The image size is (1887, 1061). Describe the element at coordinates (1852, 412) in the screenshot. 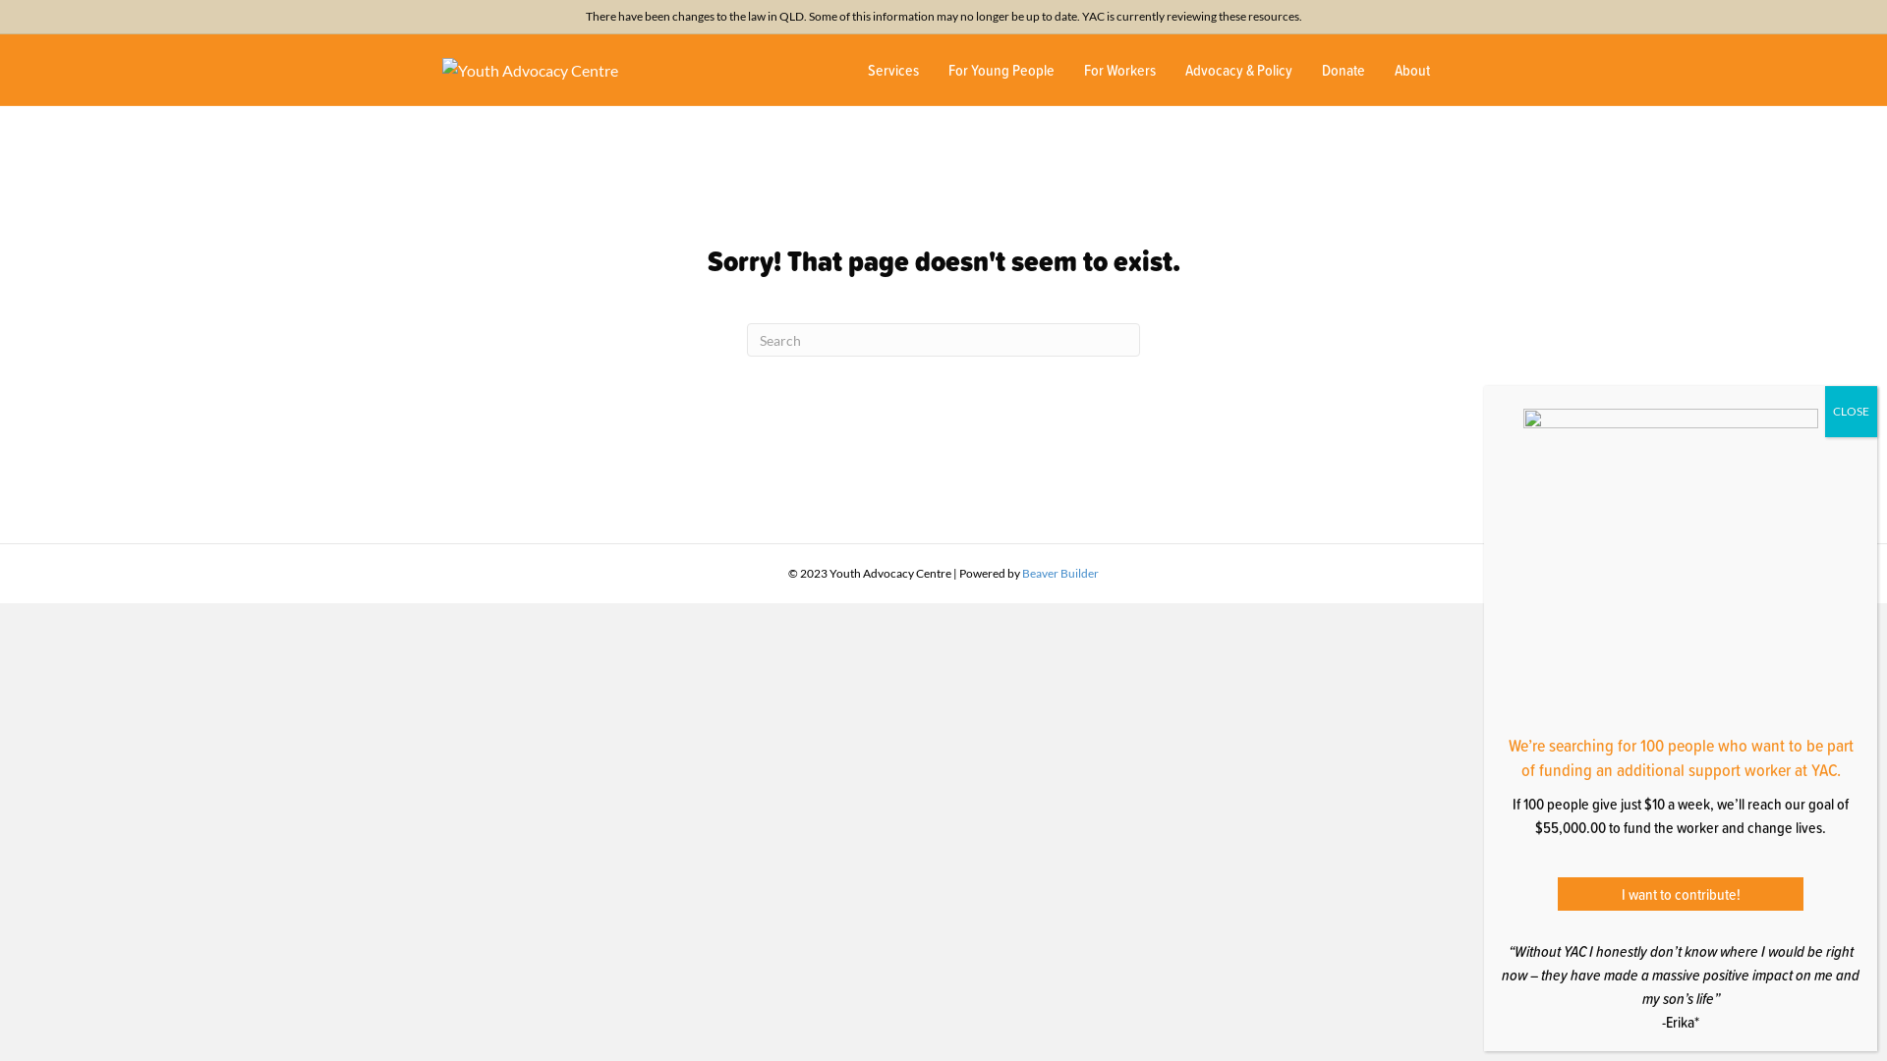

I see `CLOSE` at that location.